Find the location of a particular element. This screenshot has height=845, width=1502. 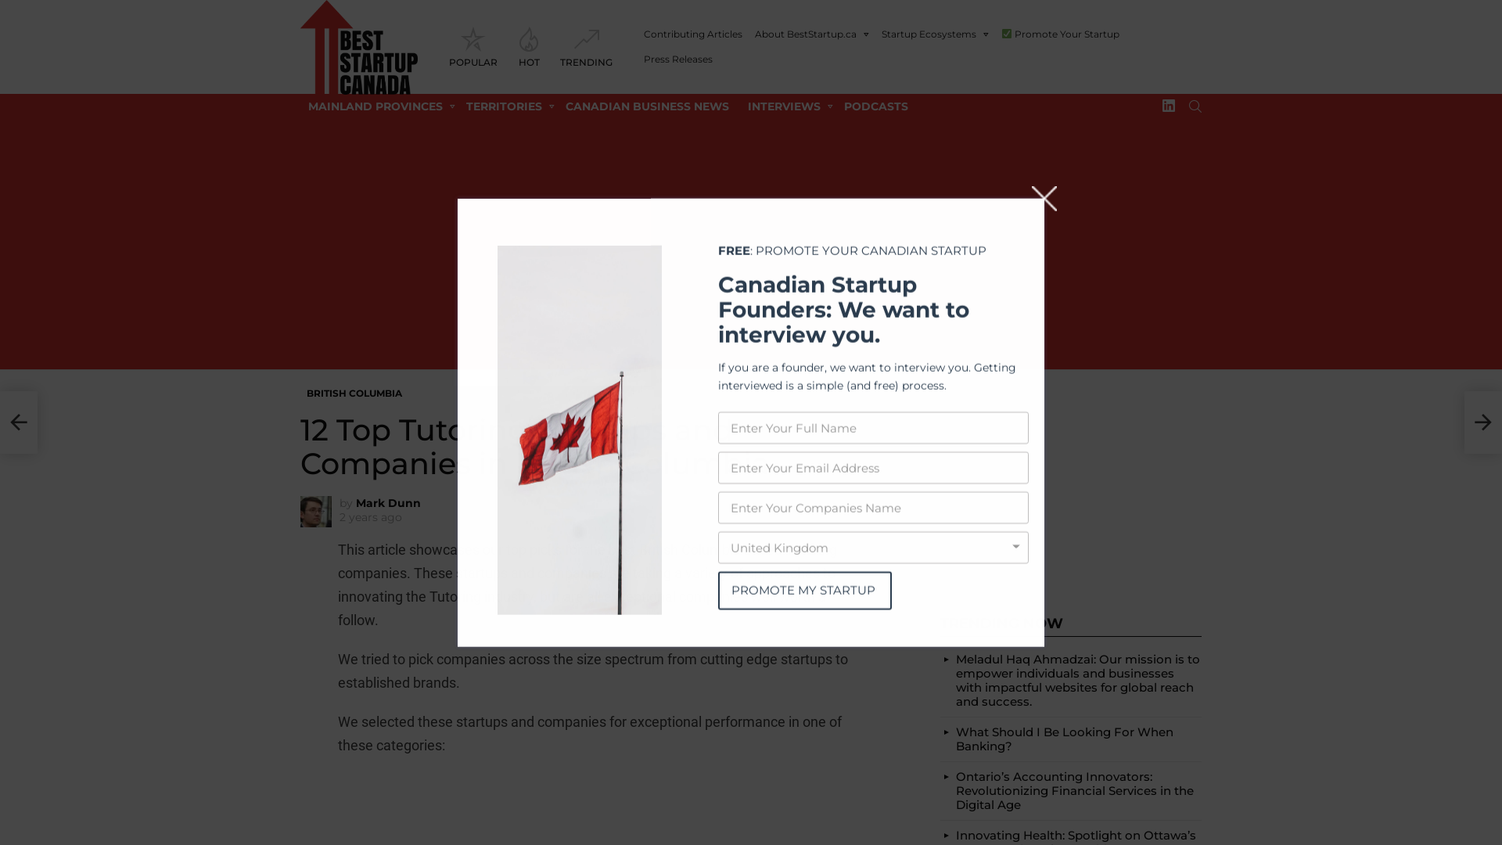

linkedin is located at coordinates (1169, 106).